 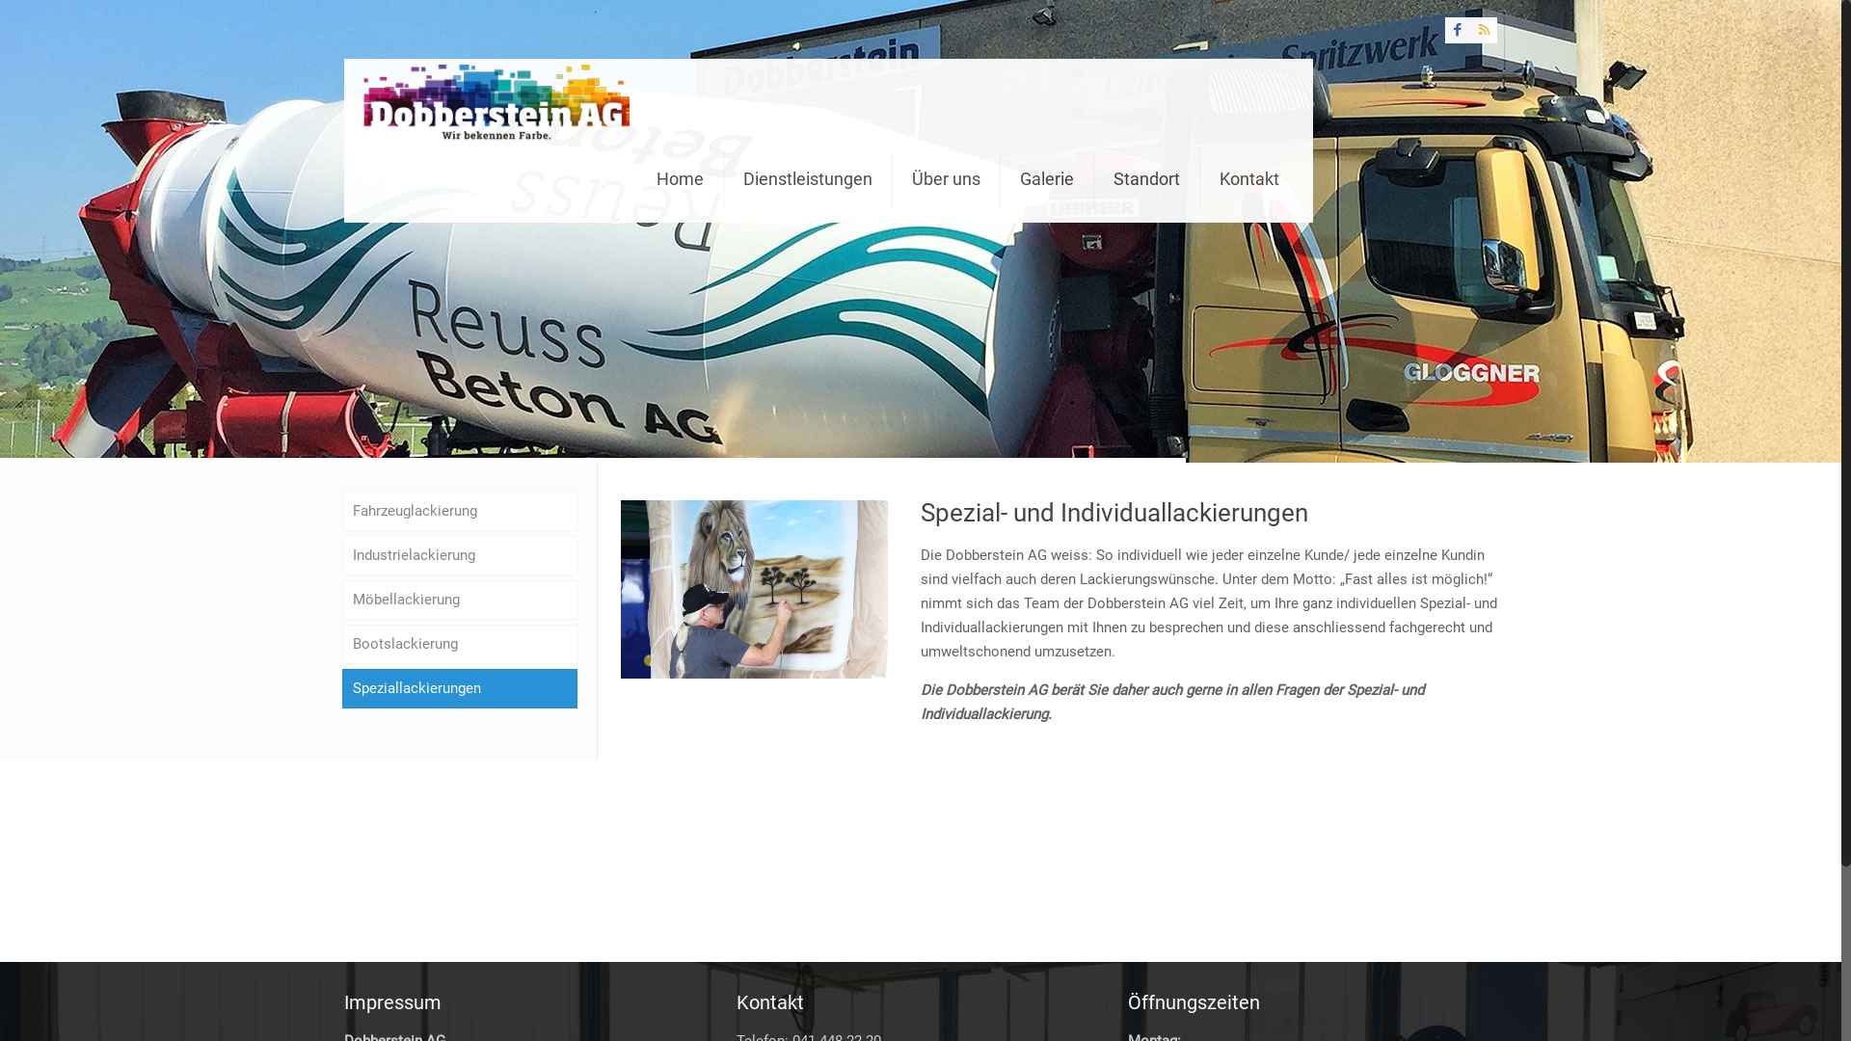 I want to click on Facebook, so click(x=1458, y=30).